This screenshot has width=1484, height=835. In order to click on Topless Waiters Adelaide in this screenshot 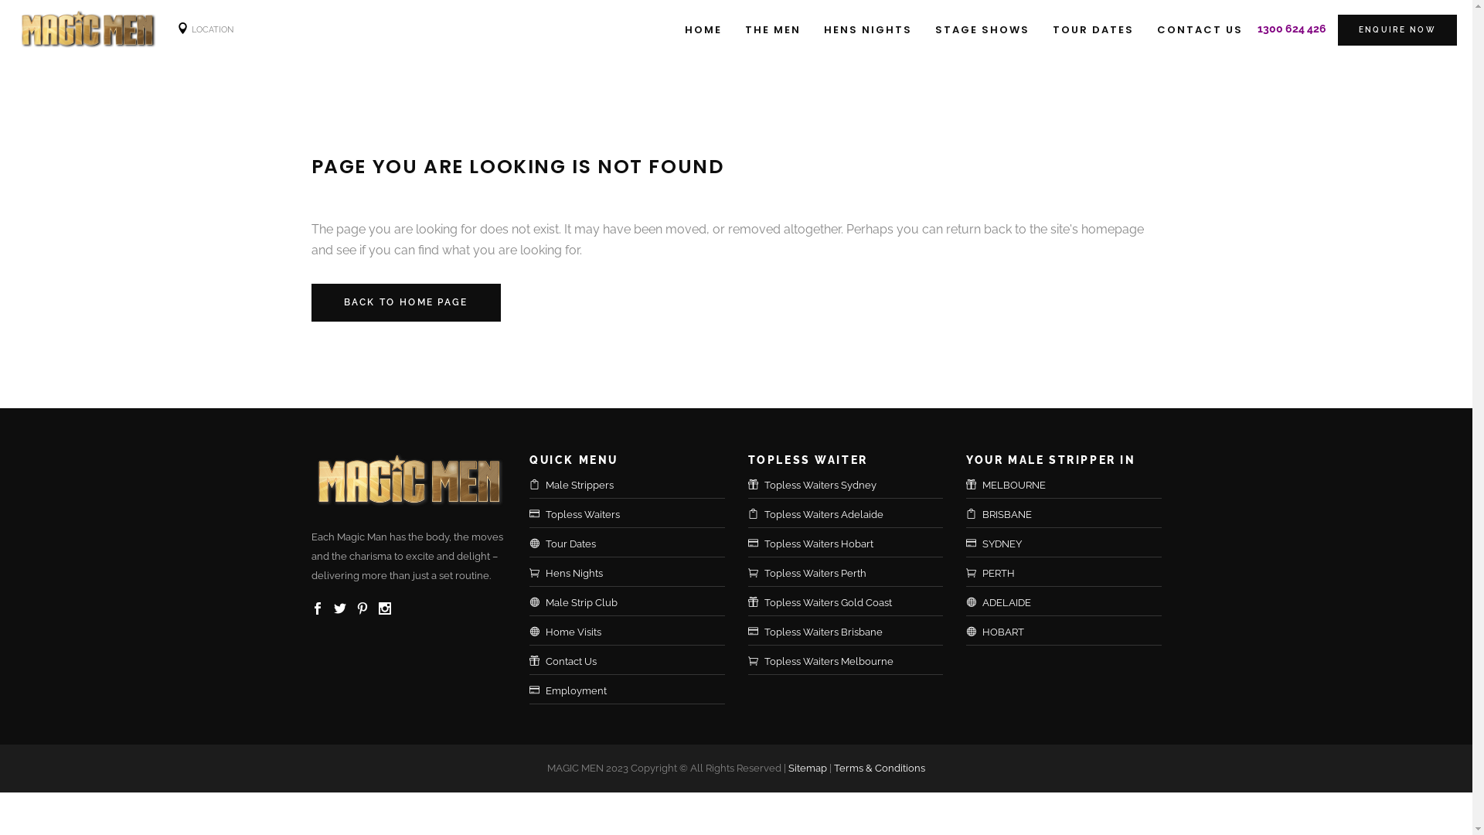, I will do `click(853, 515)`.